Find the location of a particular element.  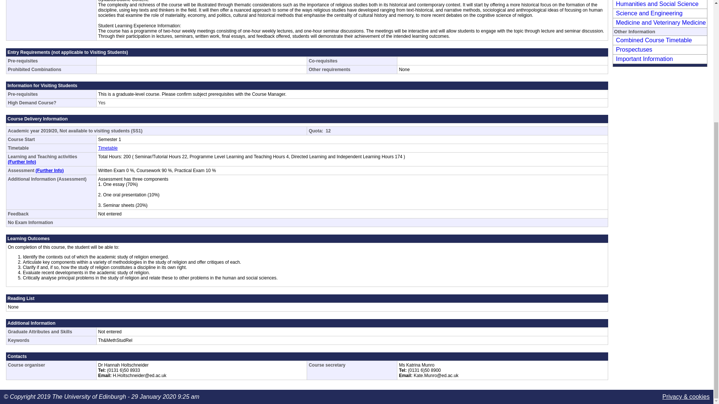

Important Information is located at coordinates (643, 59).